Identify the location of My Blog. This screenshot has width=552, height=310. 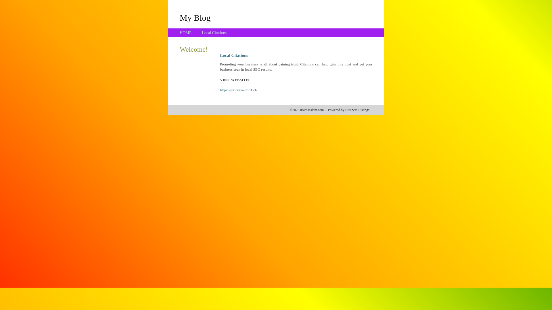
(195, 18).